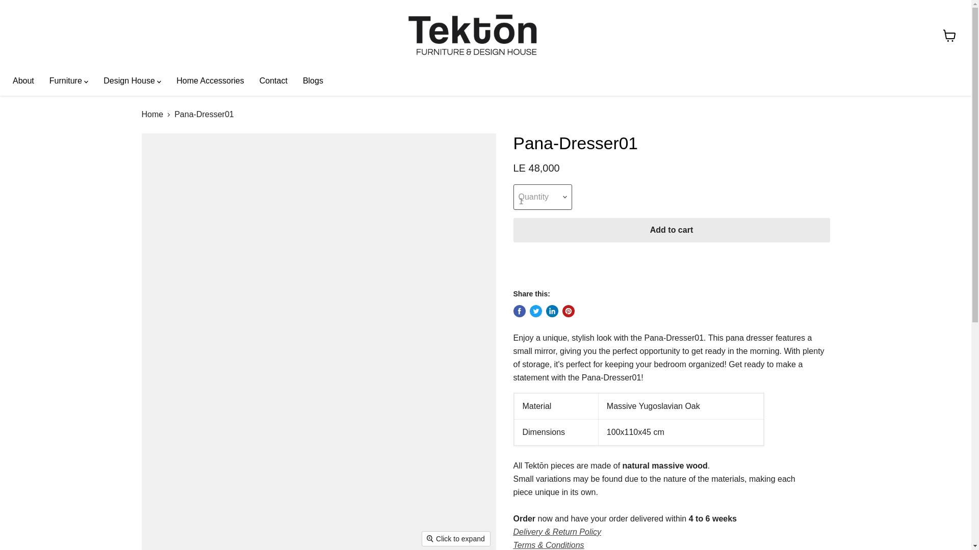  What do you see at coordinates (210, 81) in the screenshot?
I see `Home Accessories` at bounding box center [210, 81].